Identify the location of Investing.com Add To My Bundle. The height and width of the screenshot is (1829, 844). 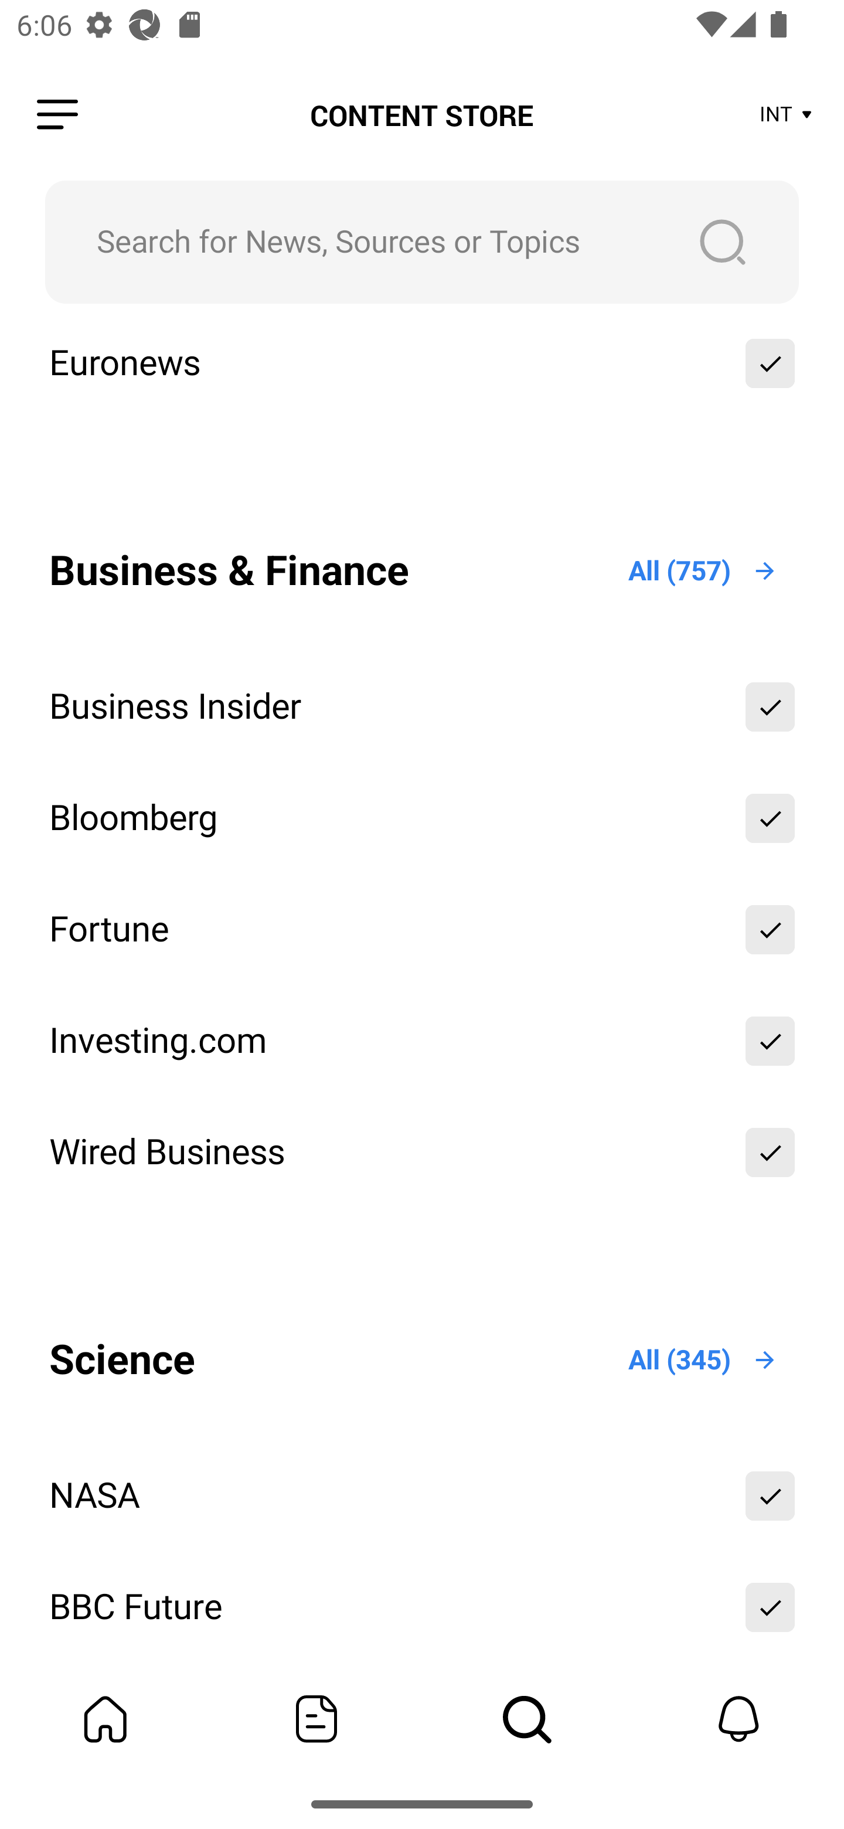
(422, 1041).